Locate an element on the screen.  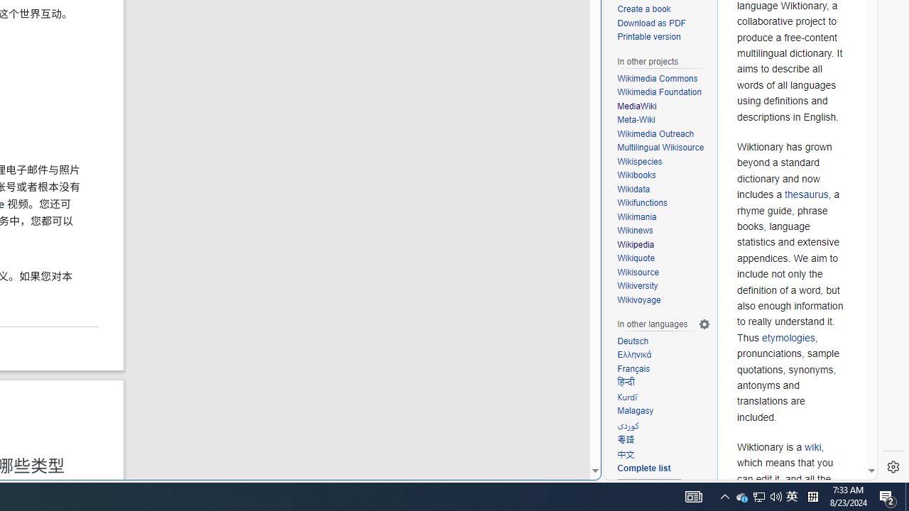
Wikispecies is located at coordinates (640, 161).